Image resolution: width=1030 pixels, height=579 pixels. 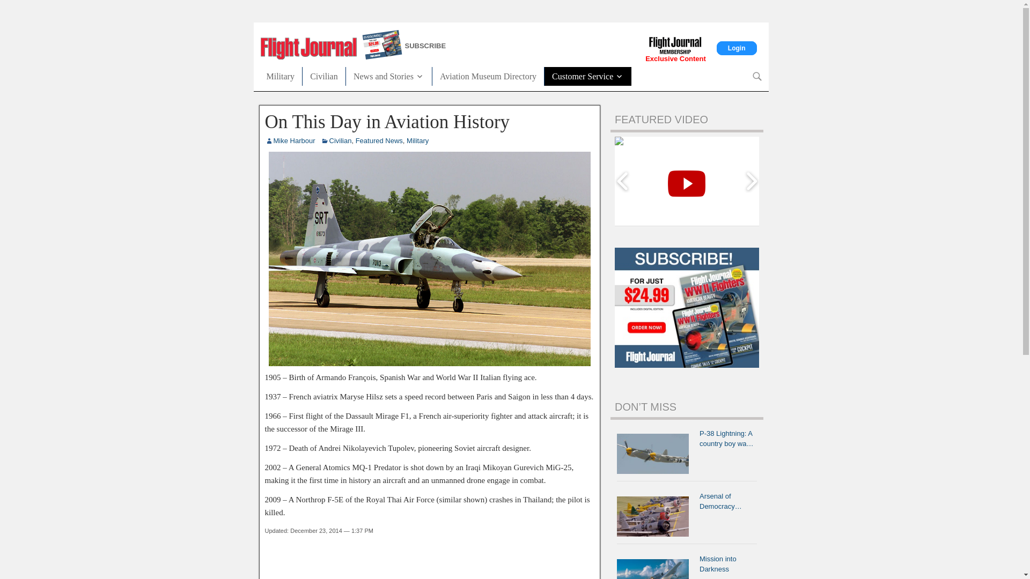 I want to click on On This Day in Aviation History, so click(x=387, y=122).